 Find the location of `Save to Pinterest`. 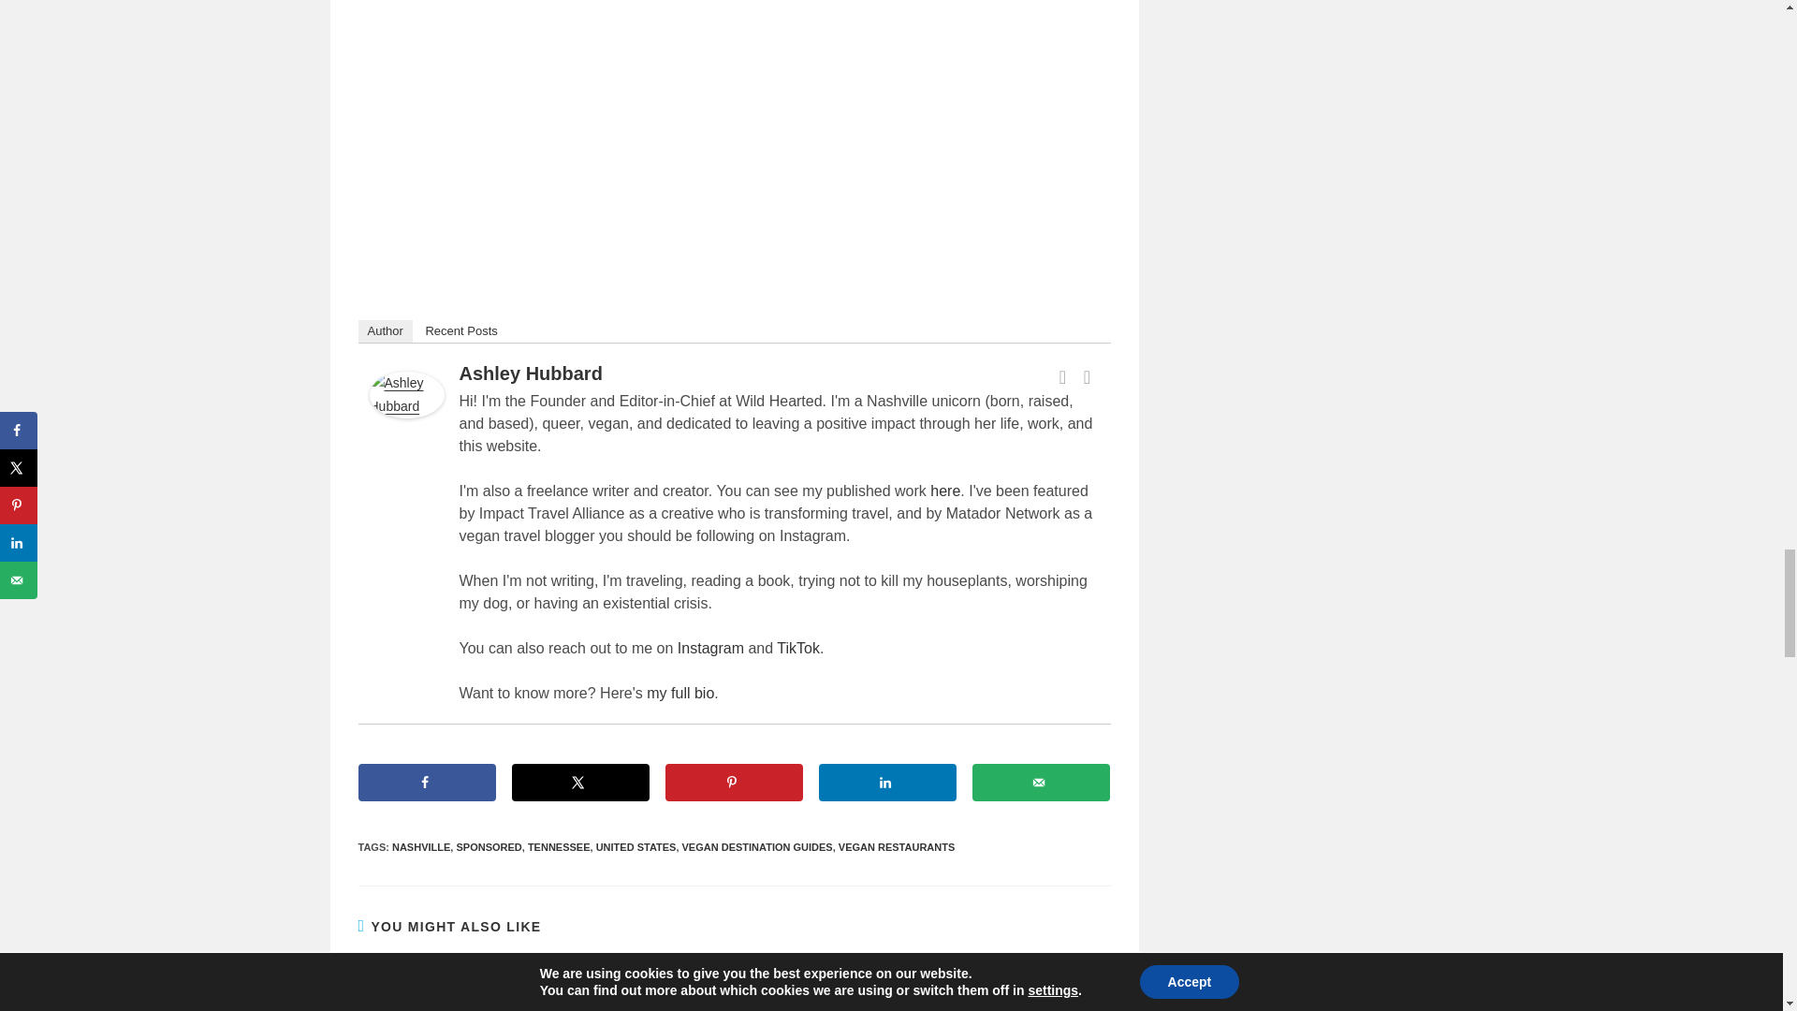

Save to Pinterest is located at coordinates (734, 783).